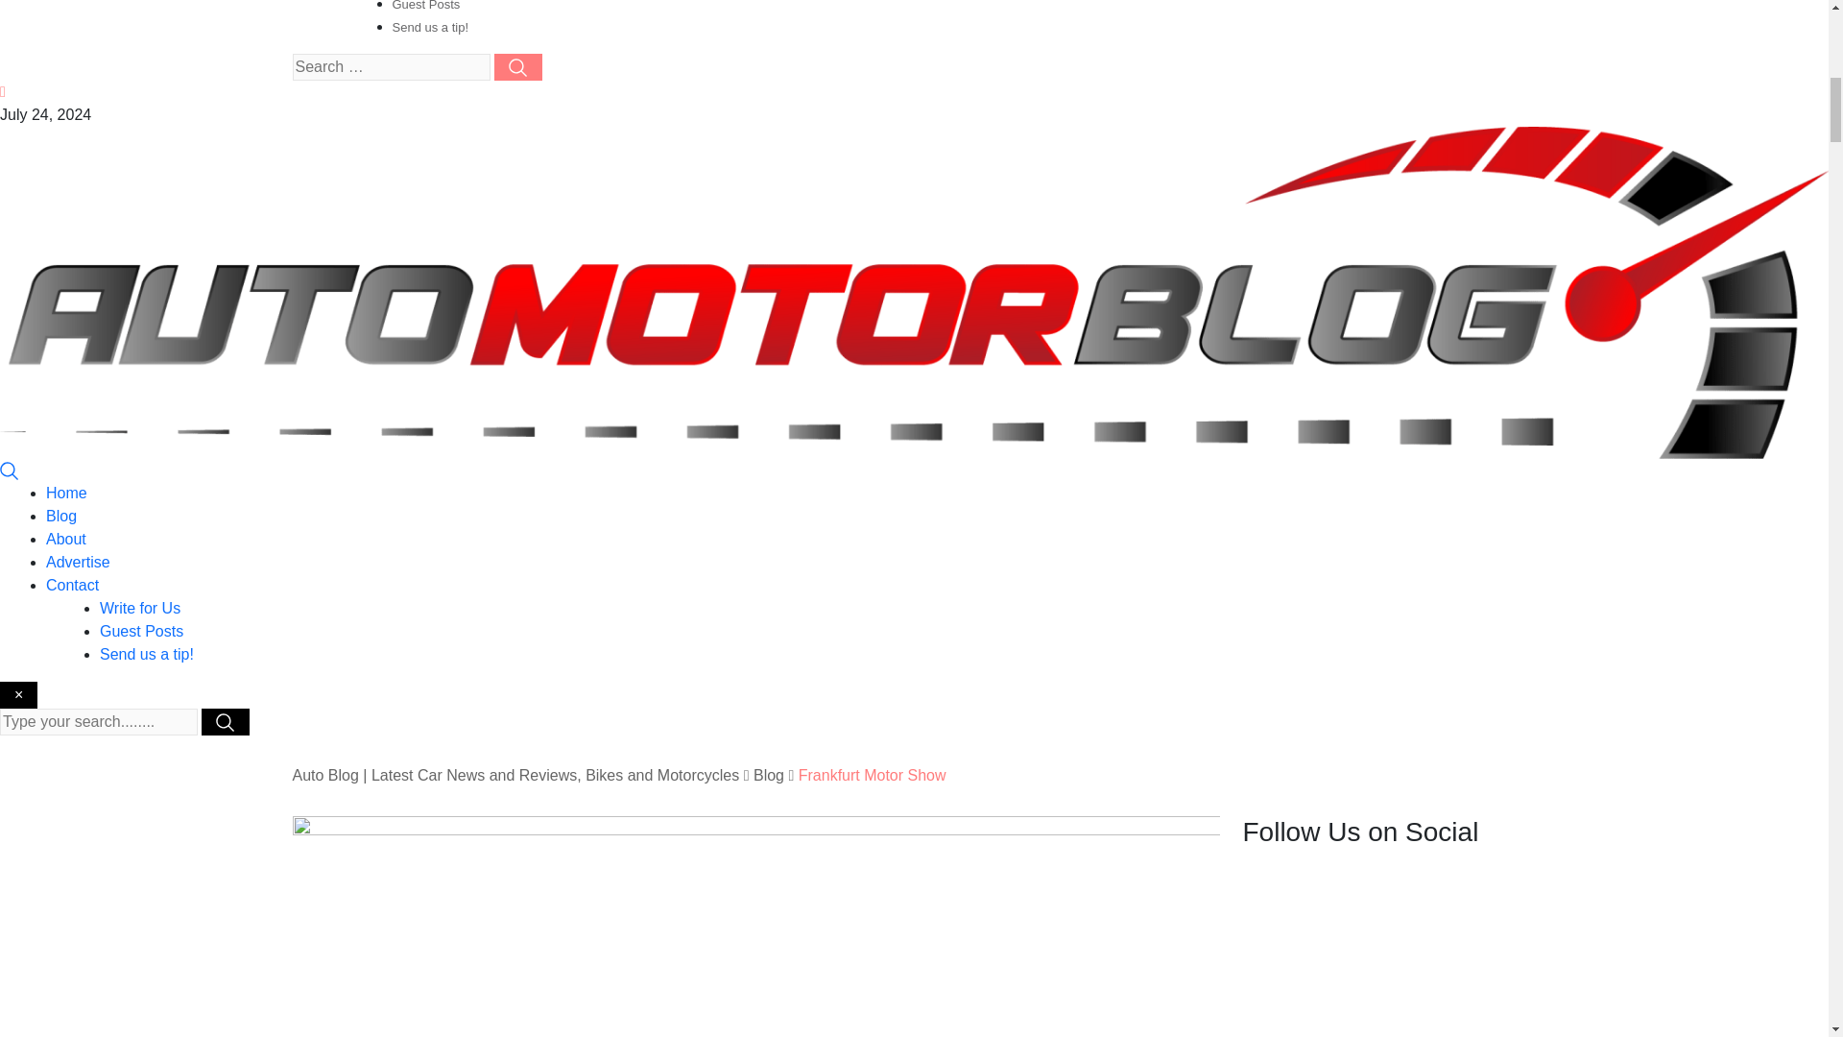  What do you see at coordinates (79, 562) in the screenshot?
I see `Advertise` at bounding box center [79, 562].